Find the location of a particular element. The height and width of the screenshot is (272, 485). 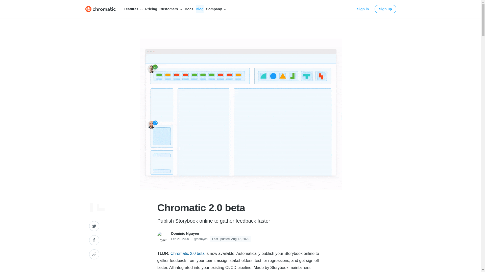

Pricing is located at coordinates (151, 9).